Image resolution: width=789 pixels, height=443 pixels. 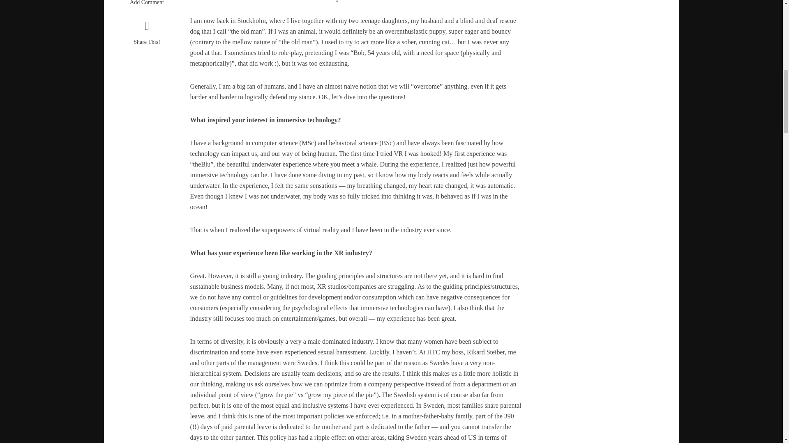 What do you see at coordinates (146, 4) in the screenshot?
I see `Add Comment` at bounding box center [146, 4].